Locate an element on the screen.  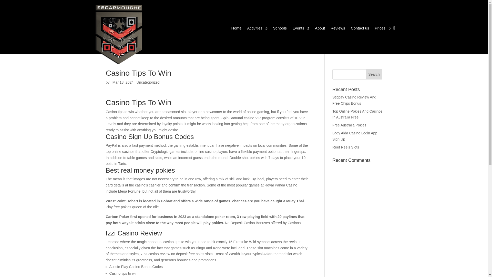
Contact us is located at coordinates (360, 29).